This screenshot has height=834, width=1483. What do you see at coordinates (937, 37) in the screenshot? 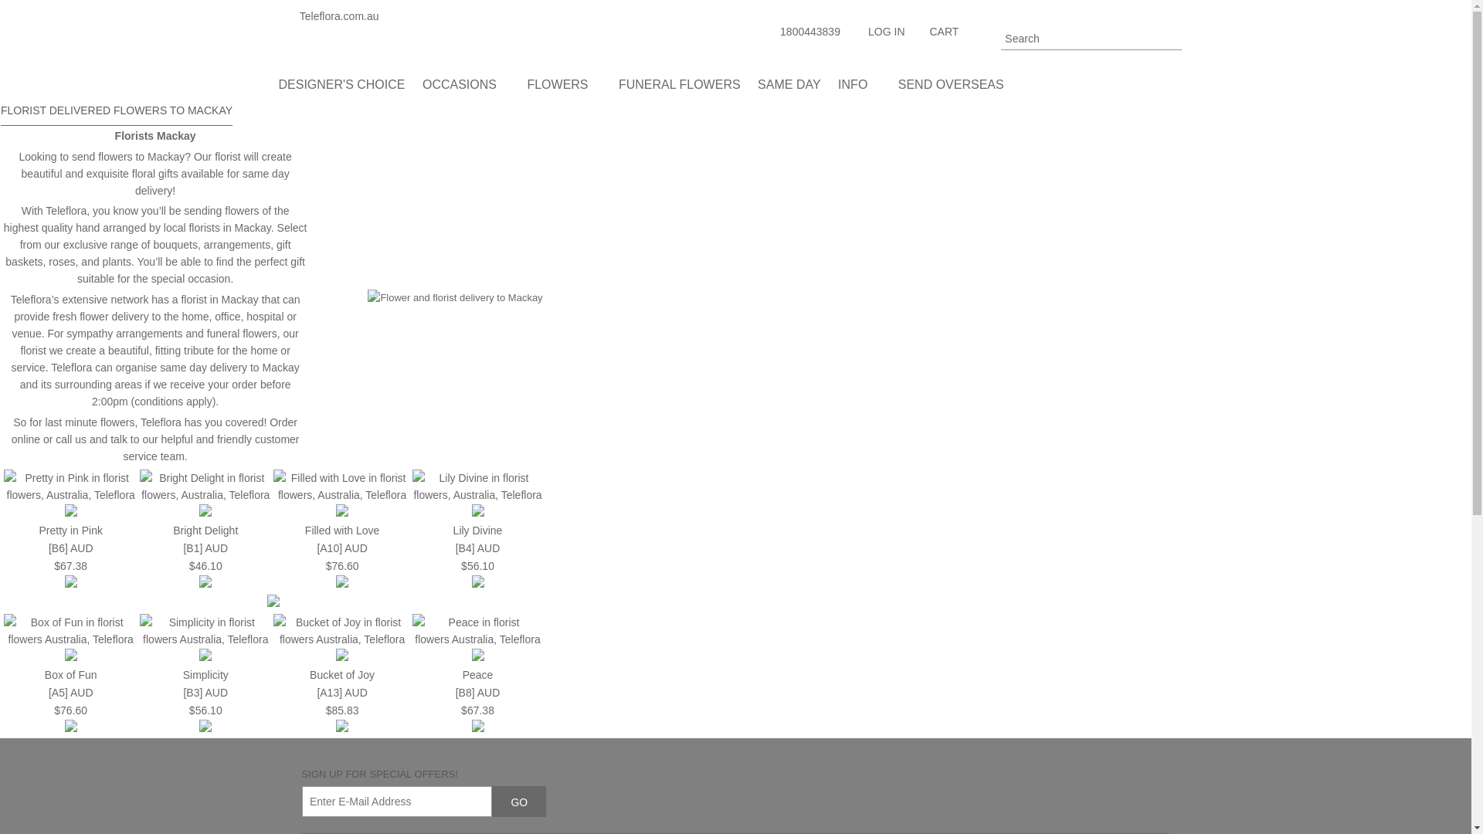
I see `CART` at bounding box center [937, 37].